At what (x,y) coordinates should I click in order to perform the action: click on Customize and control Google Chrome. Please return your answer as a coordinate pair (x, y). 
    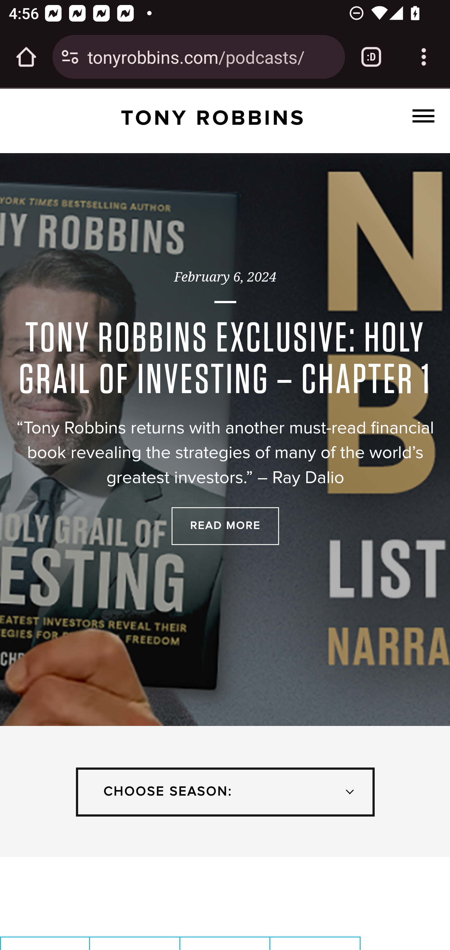
    Looking at the image, I should click on (424, 57).